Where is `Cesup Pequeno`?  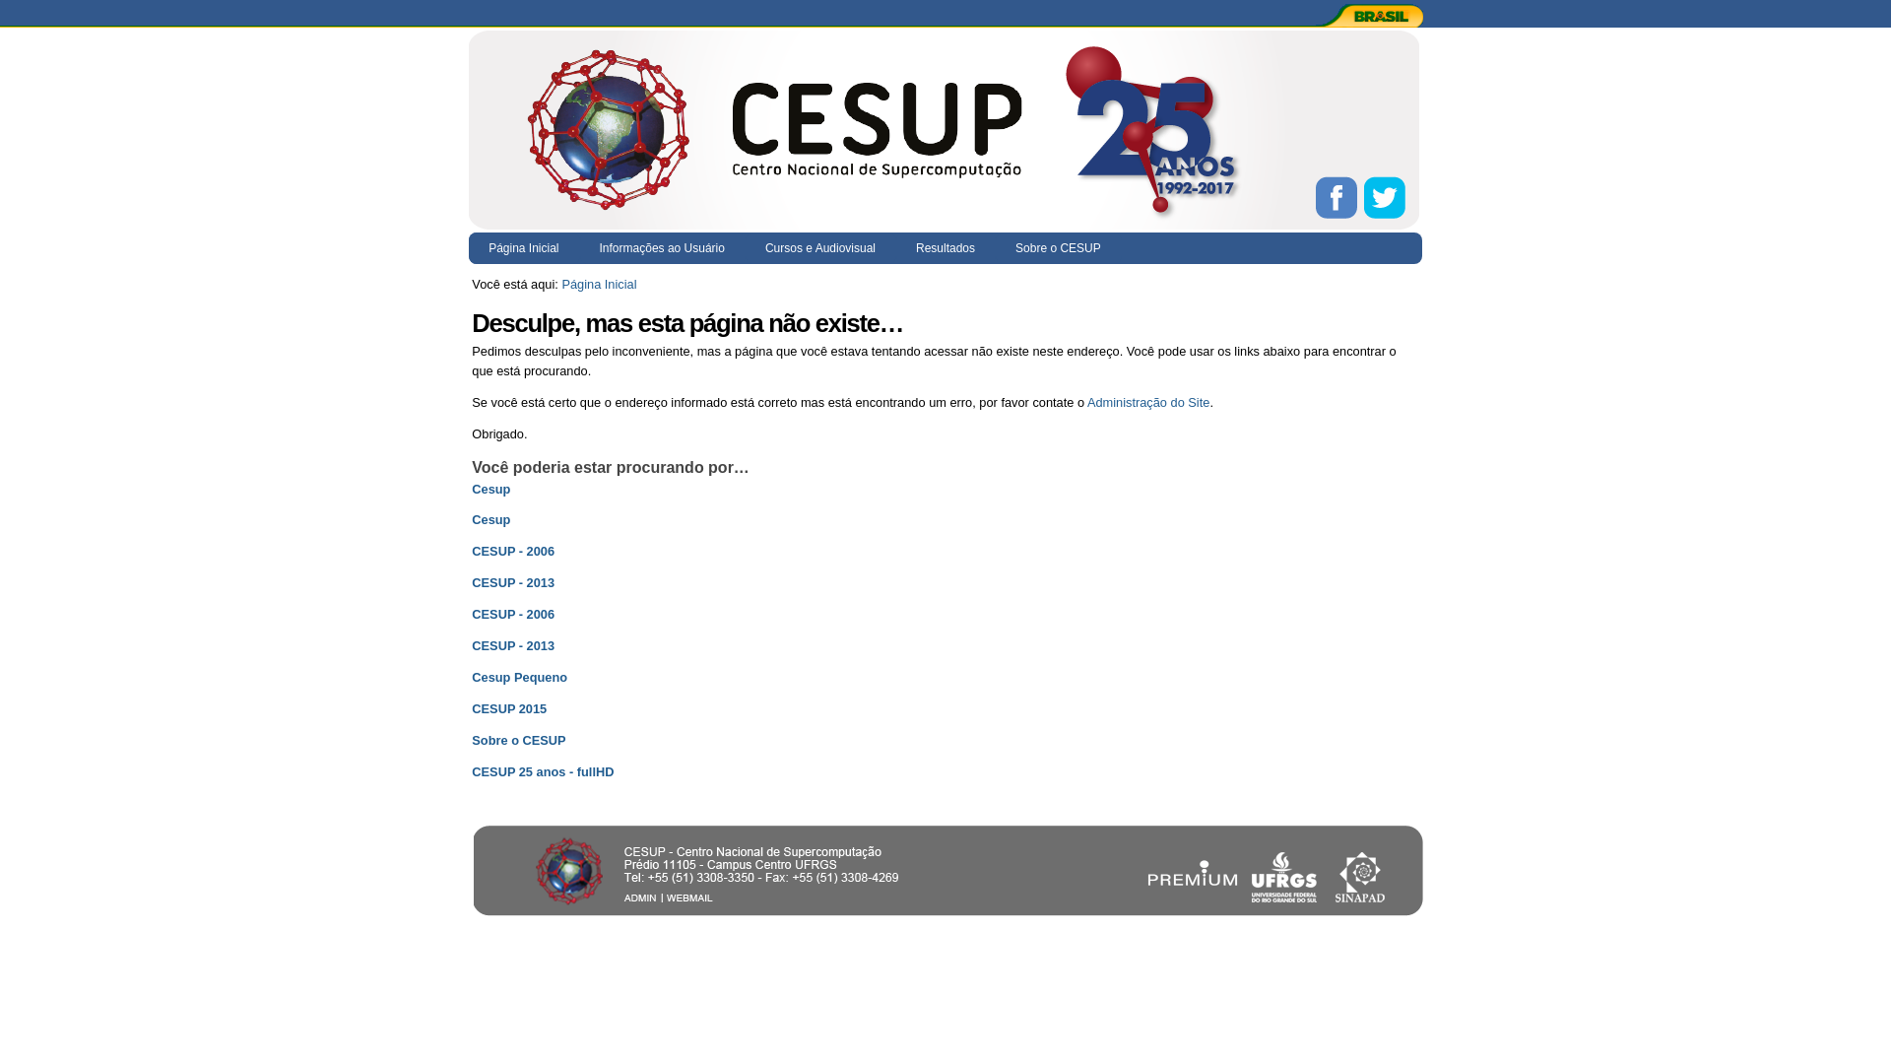
Cesup Pequeno is located at coordinates (520, 678).